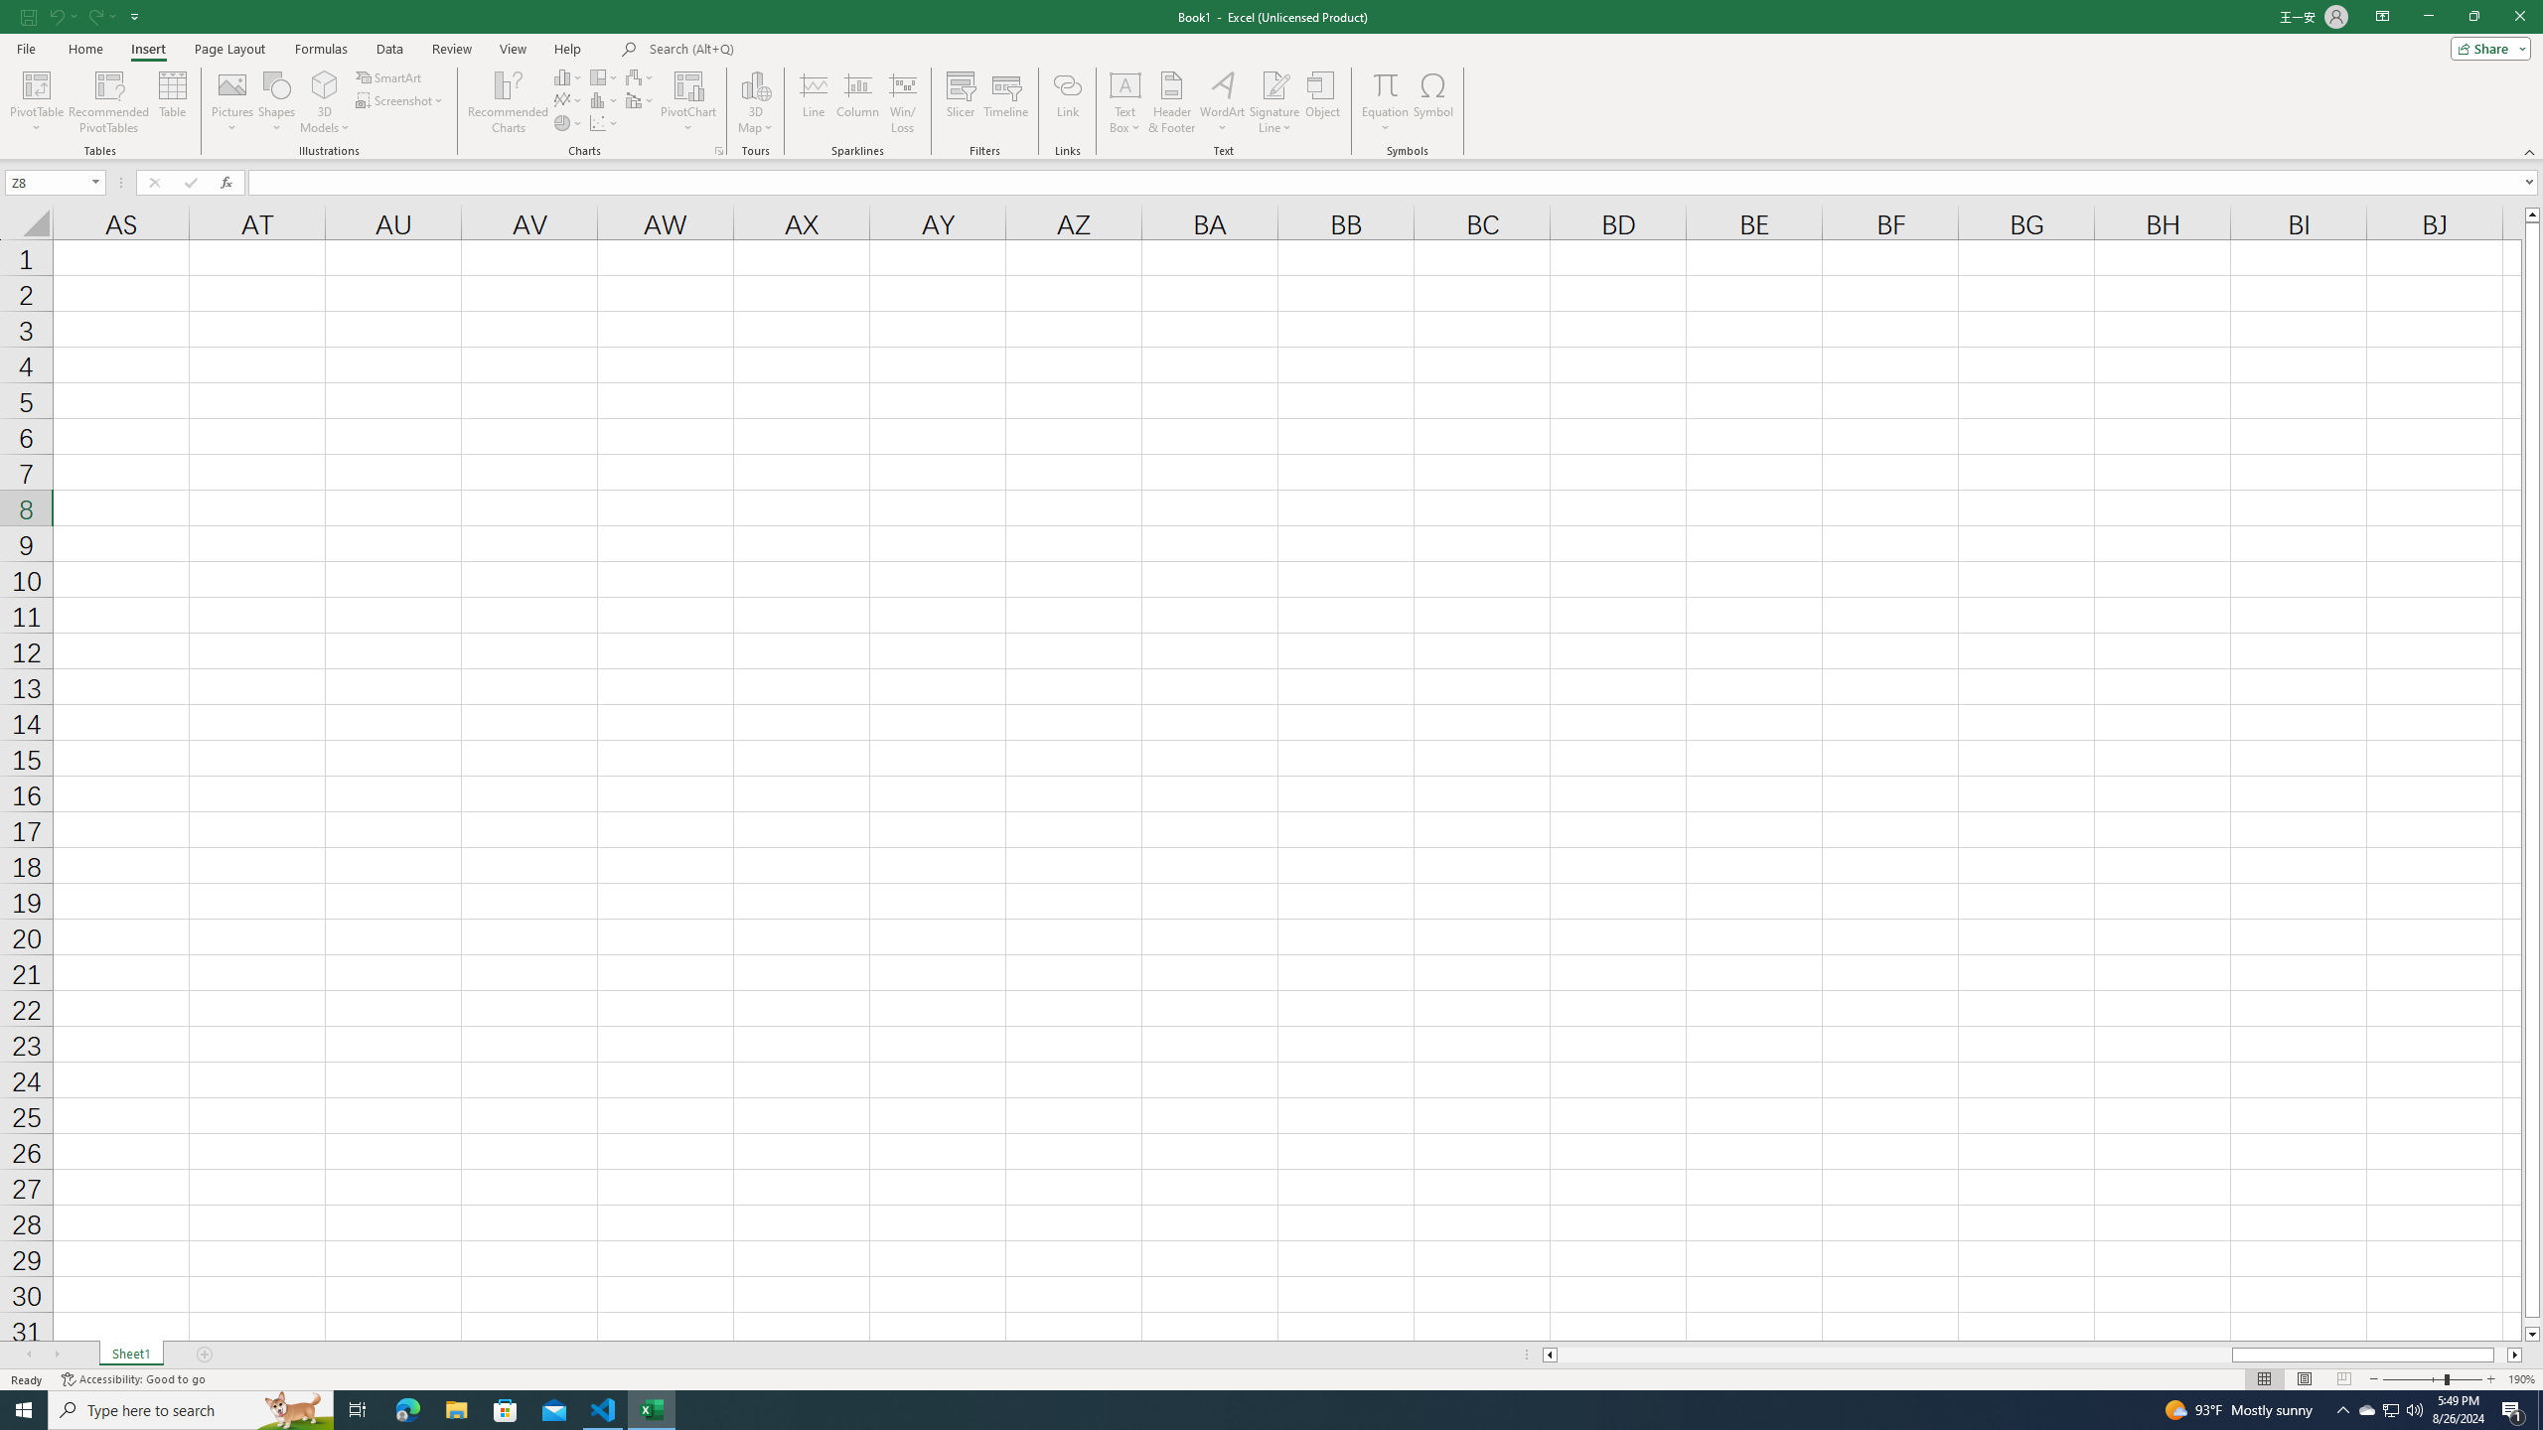  I want to click on Line down, so click(2533, 1335).